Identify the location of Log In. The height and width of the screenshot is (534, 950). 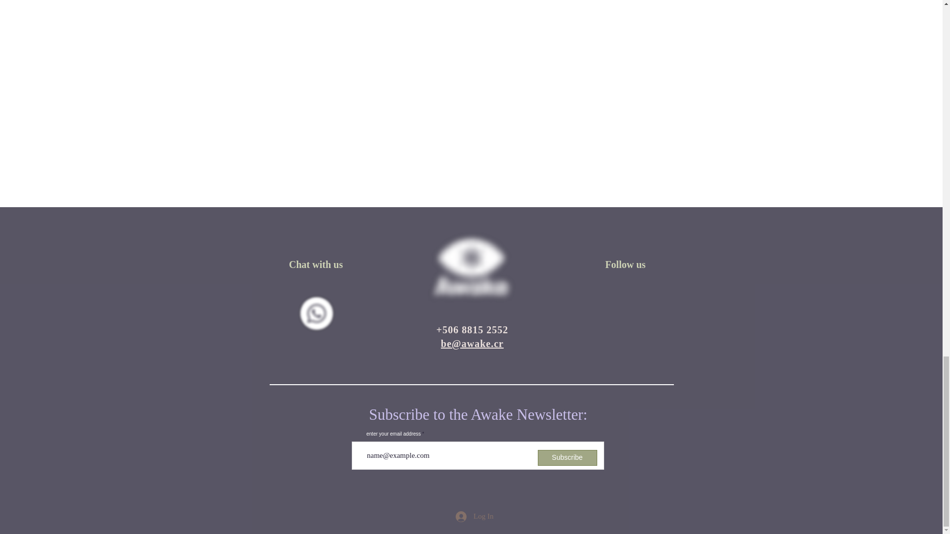
(474, 516).